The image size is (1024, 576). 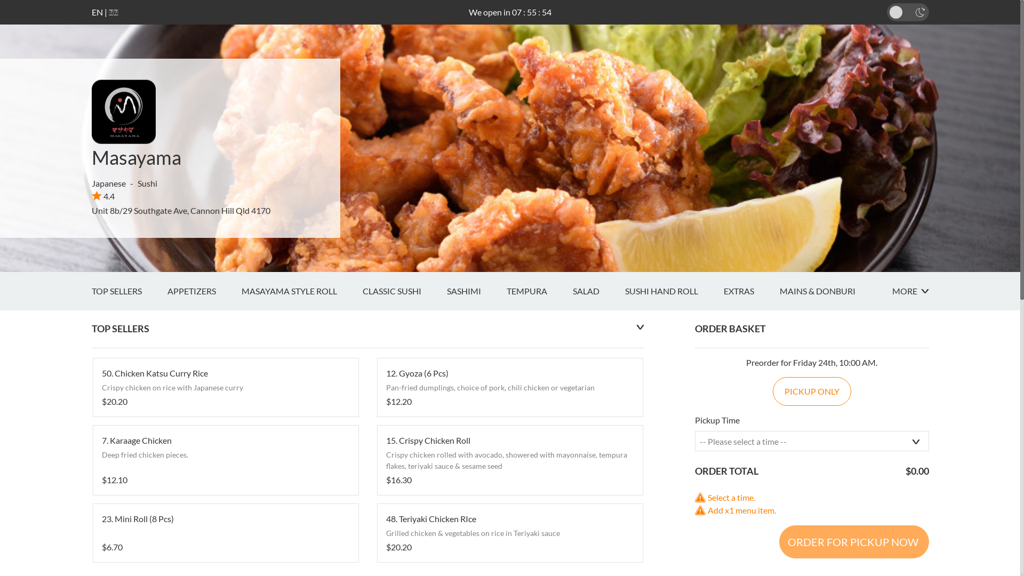 I want to click on MASAYAMA STYLE ROLL, so click(x=302, y=291).